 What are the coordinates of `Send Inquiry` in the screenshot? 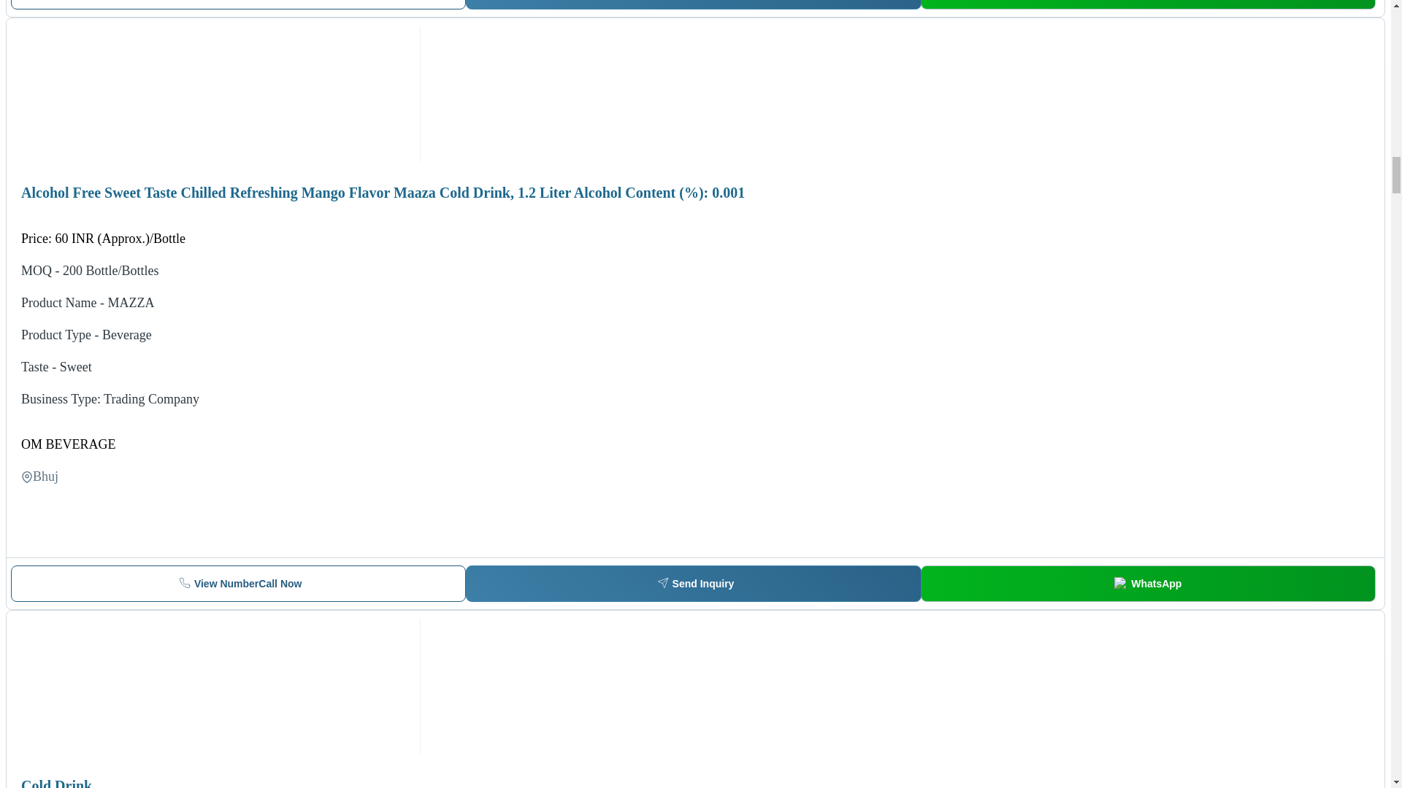 It's located at (238, 4).